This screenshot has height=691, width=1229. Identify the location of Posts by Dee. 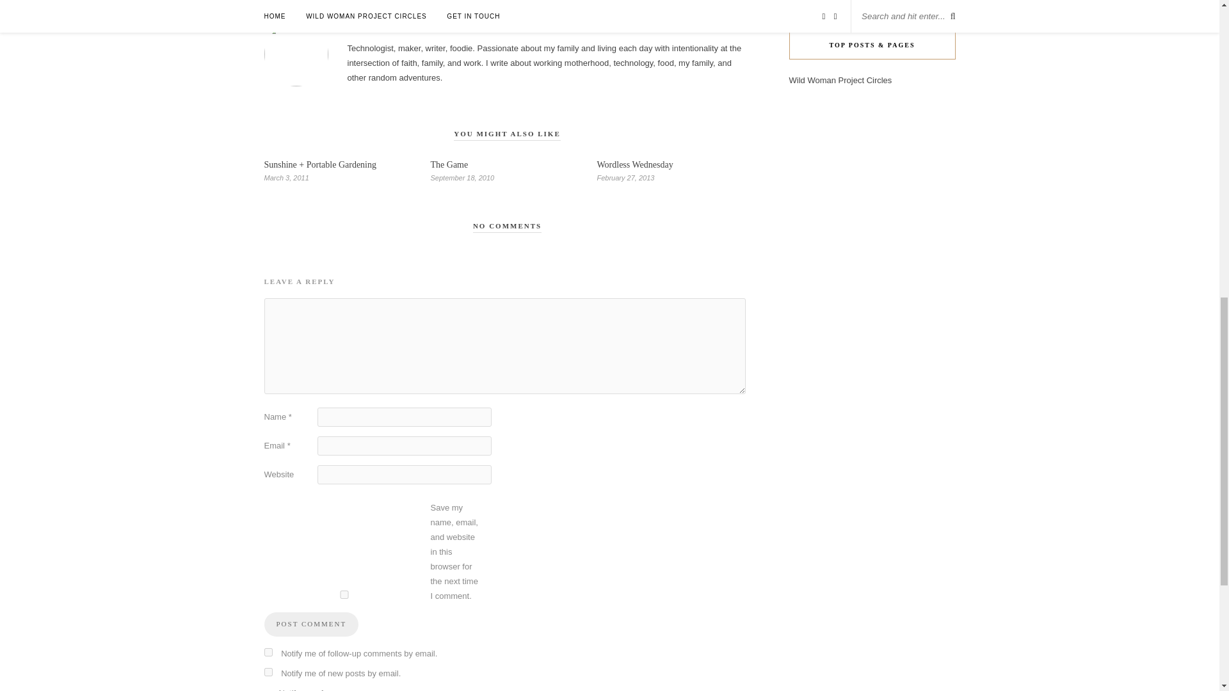
(507, 29).